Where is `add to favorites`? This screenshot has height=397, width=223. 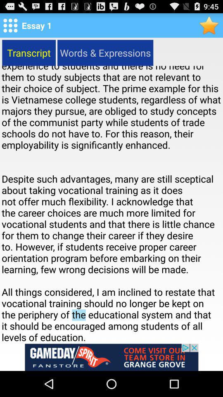 add to favorites is located at coordinates (209, 25).